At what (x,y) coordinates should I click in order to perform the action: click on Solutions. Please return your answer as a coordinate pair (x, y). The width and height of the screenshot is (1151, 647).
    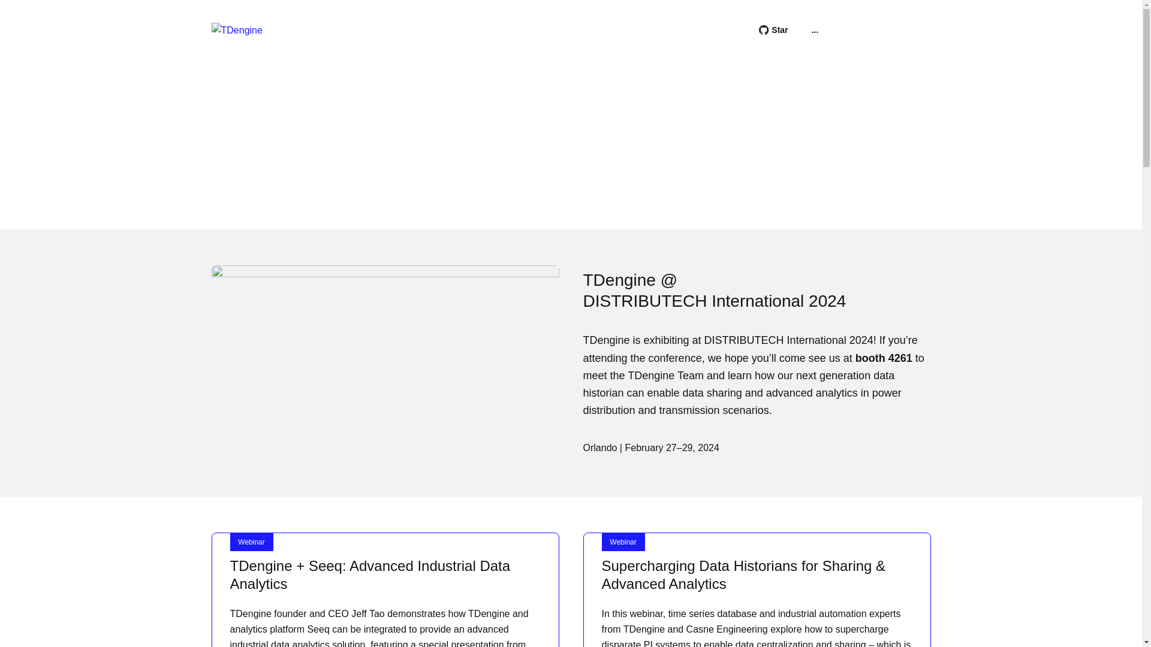
    Looking at the image, I should click on (372, 30).